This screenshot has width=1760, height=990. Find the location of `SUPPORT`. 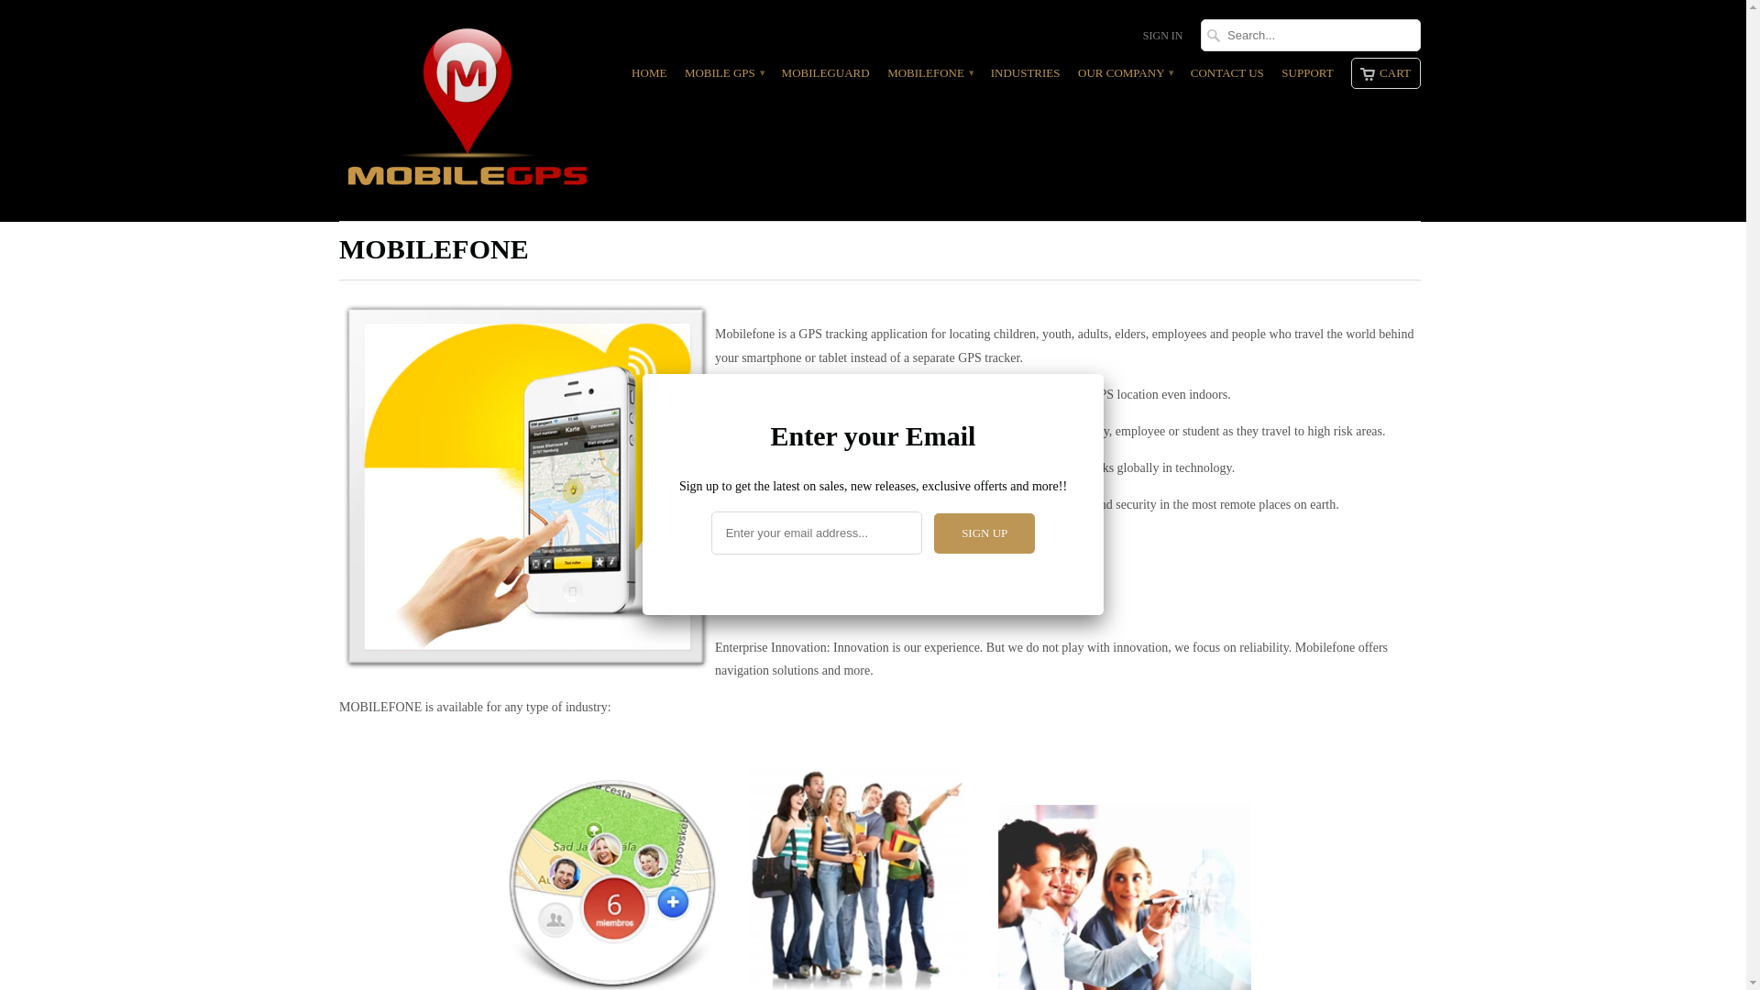

SUPPORT is located at coordinates (1306, 78).